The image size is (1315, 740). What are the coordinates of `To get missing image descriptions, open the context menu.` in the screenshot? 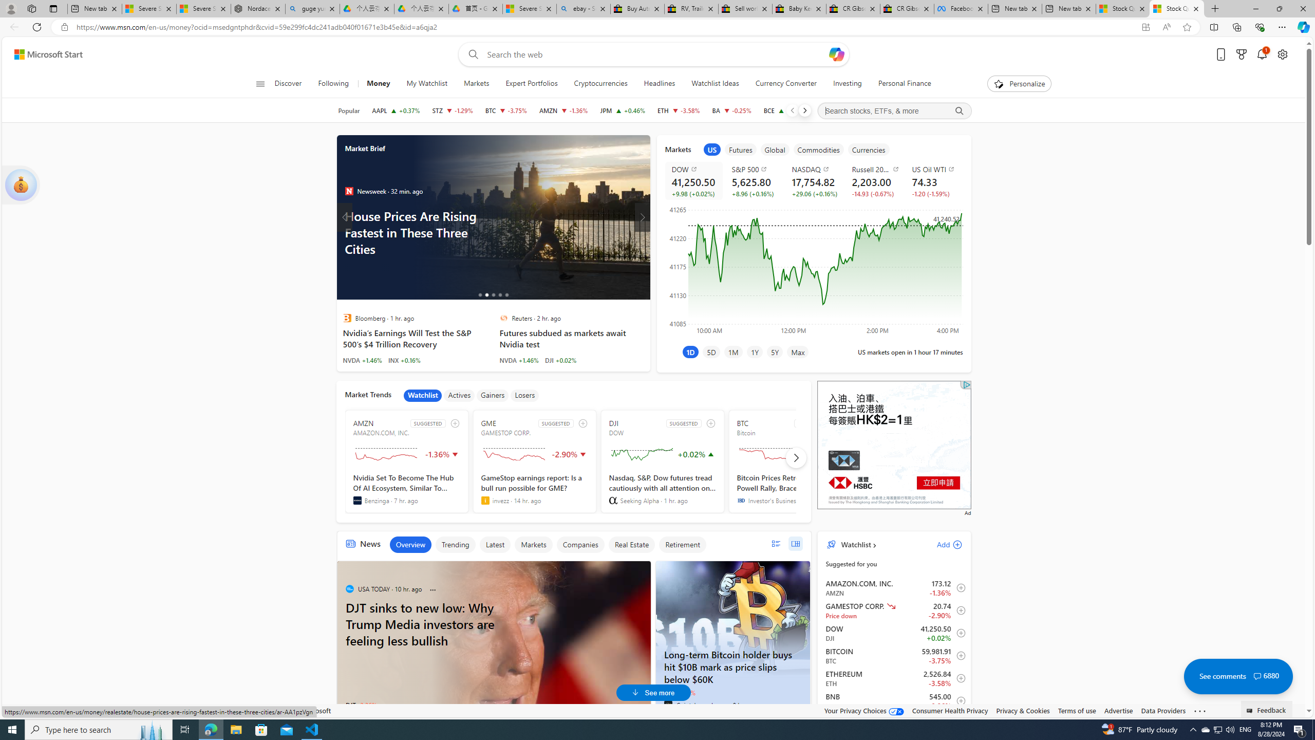 It's located at (999, 83).